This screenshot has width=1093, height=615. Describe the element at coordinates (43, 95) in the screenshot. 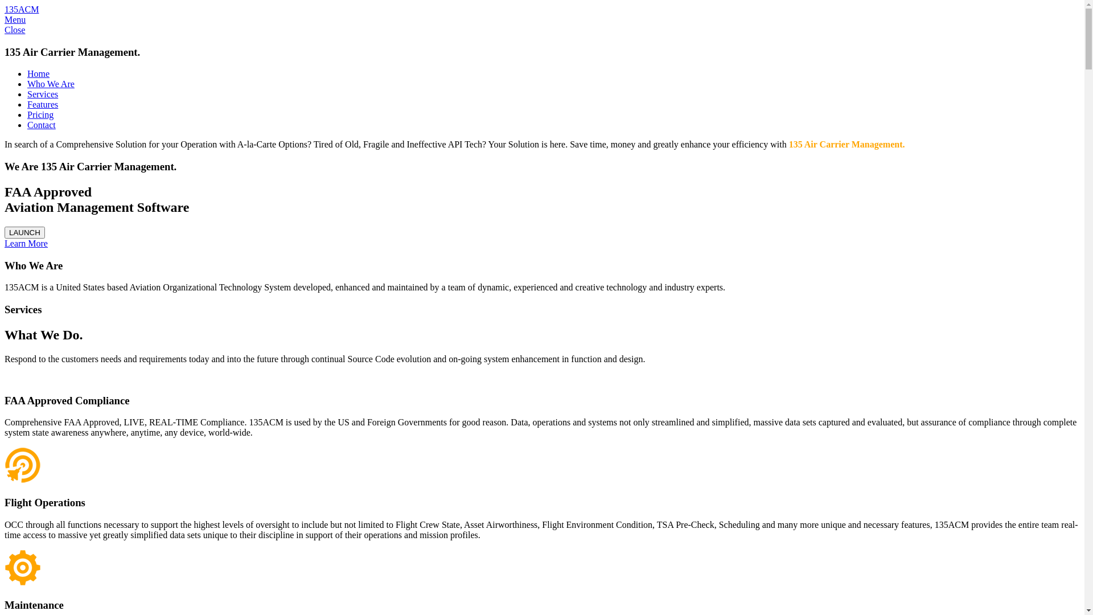

I see `Services` at that location.